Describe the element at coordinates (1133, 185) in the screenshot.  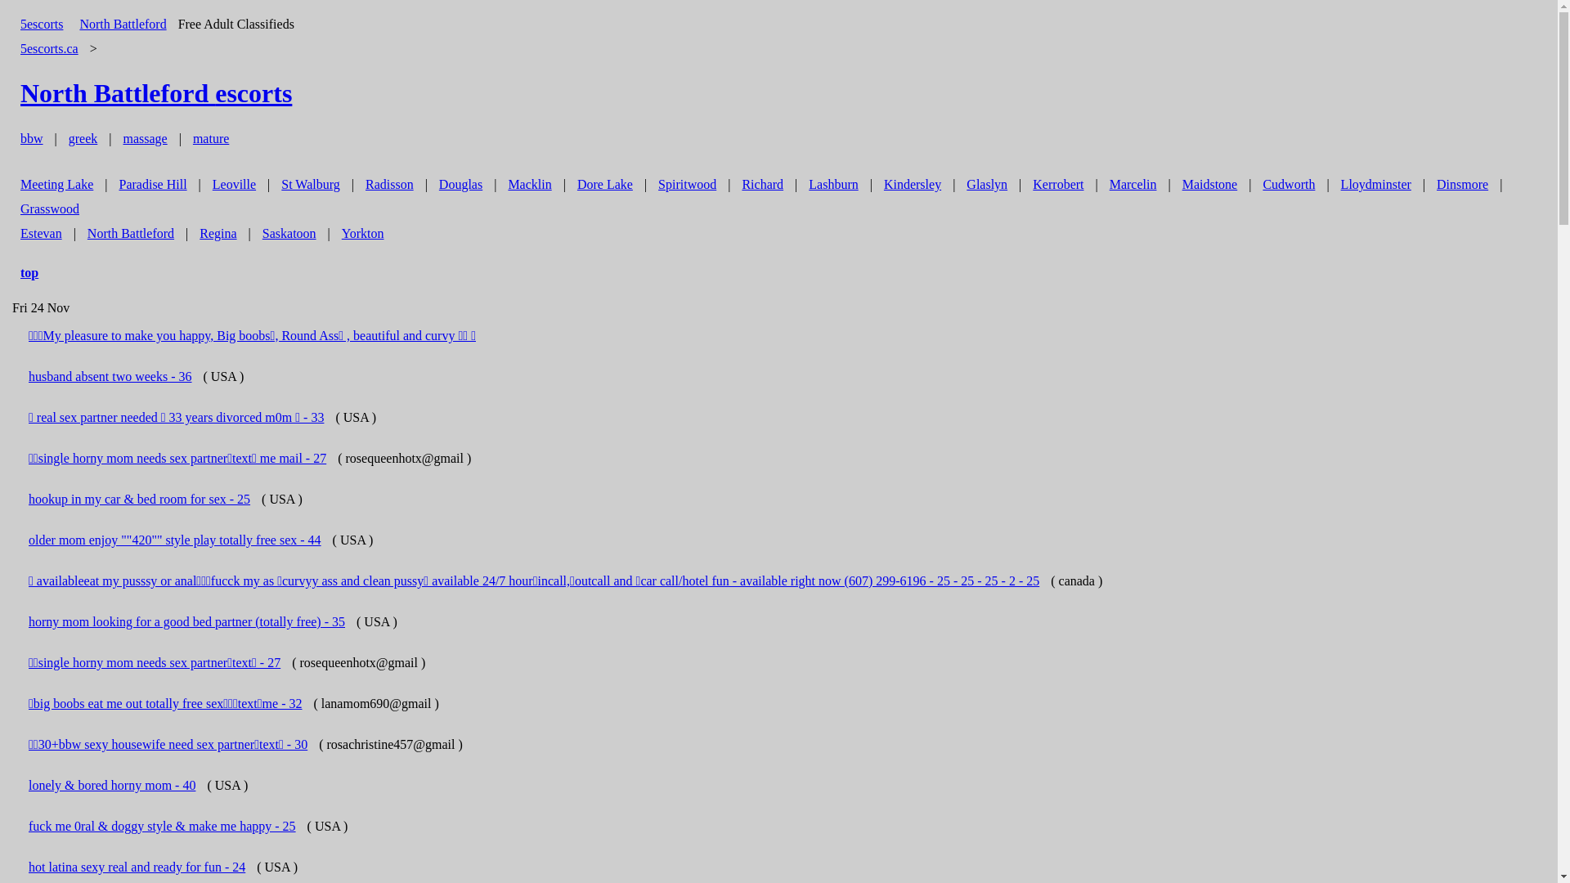
I see `Marcelin` at that location.